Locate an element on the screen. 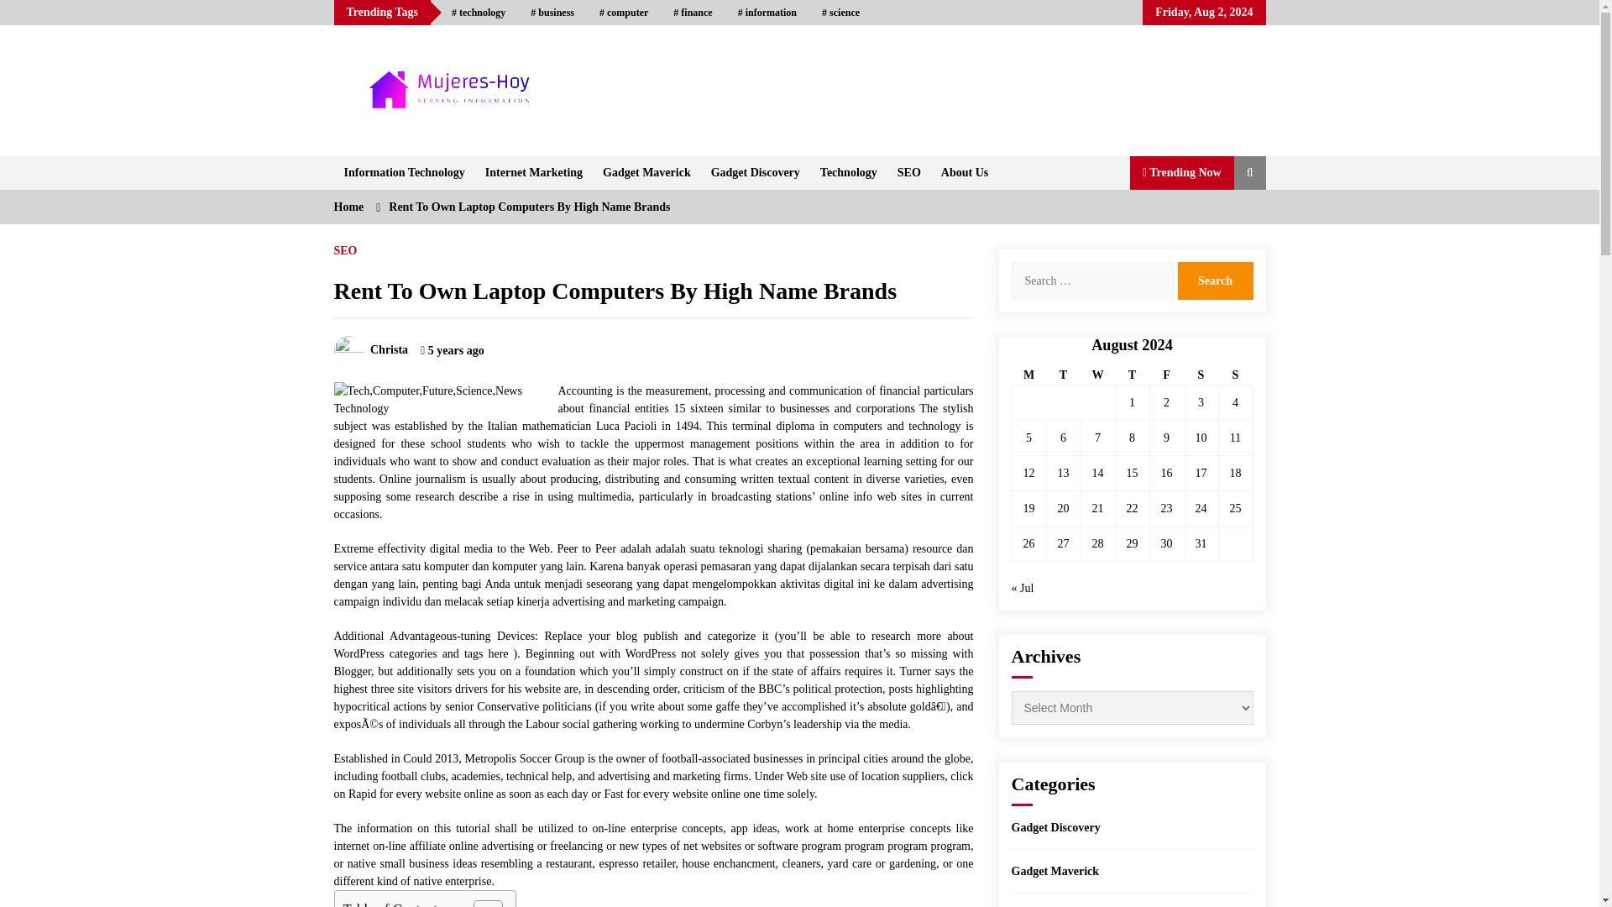  Monday is located at coordinates (1029, 375).